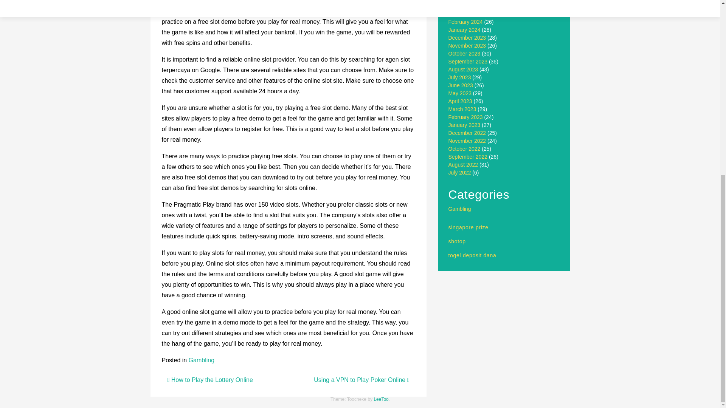 This screenshot has height=408, width=726. I want to click on July 2022, so click(460, 173).